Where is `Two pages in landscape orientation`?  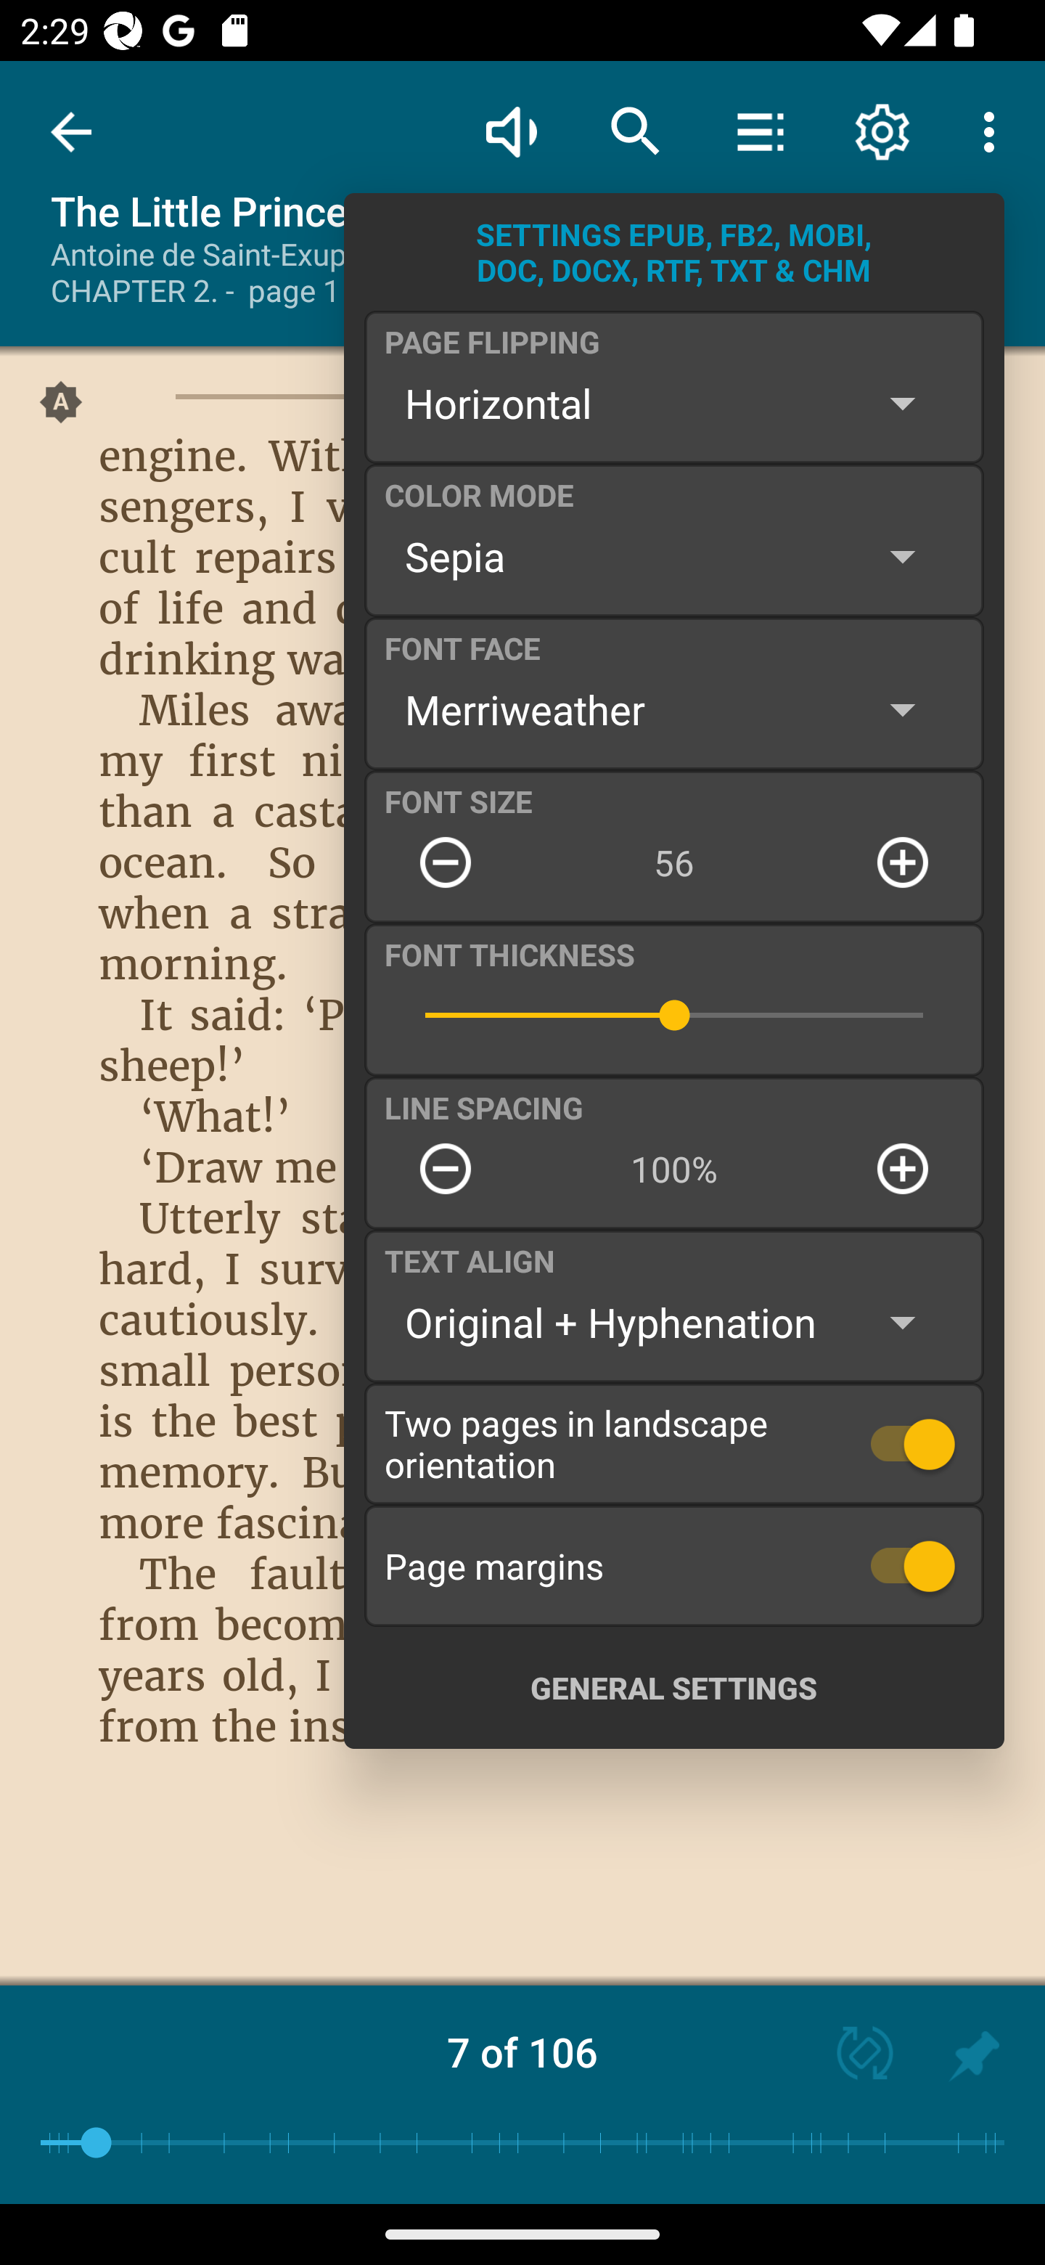
Two pages in landscape orientation is located at coordinates (674, 1443).